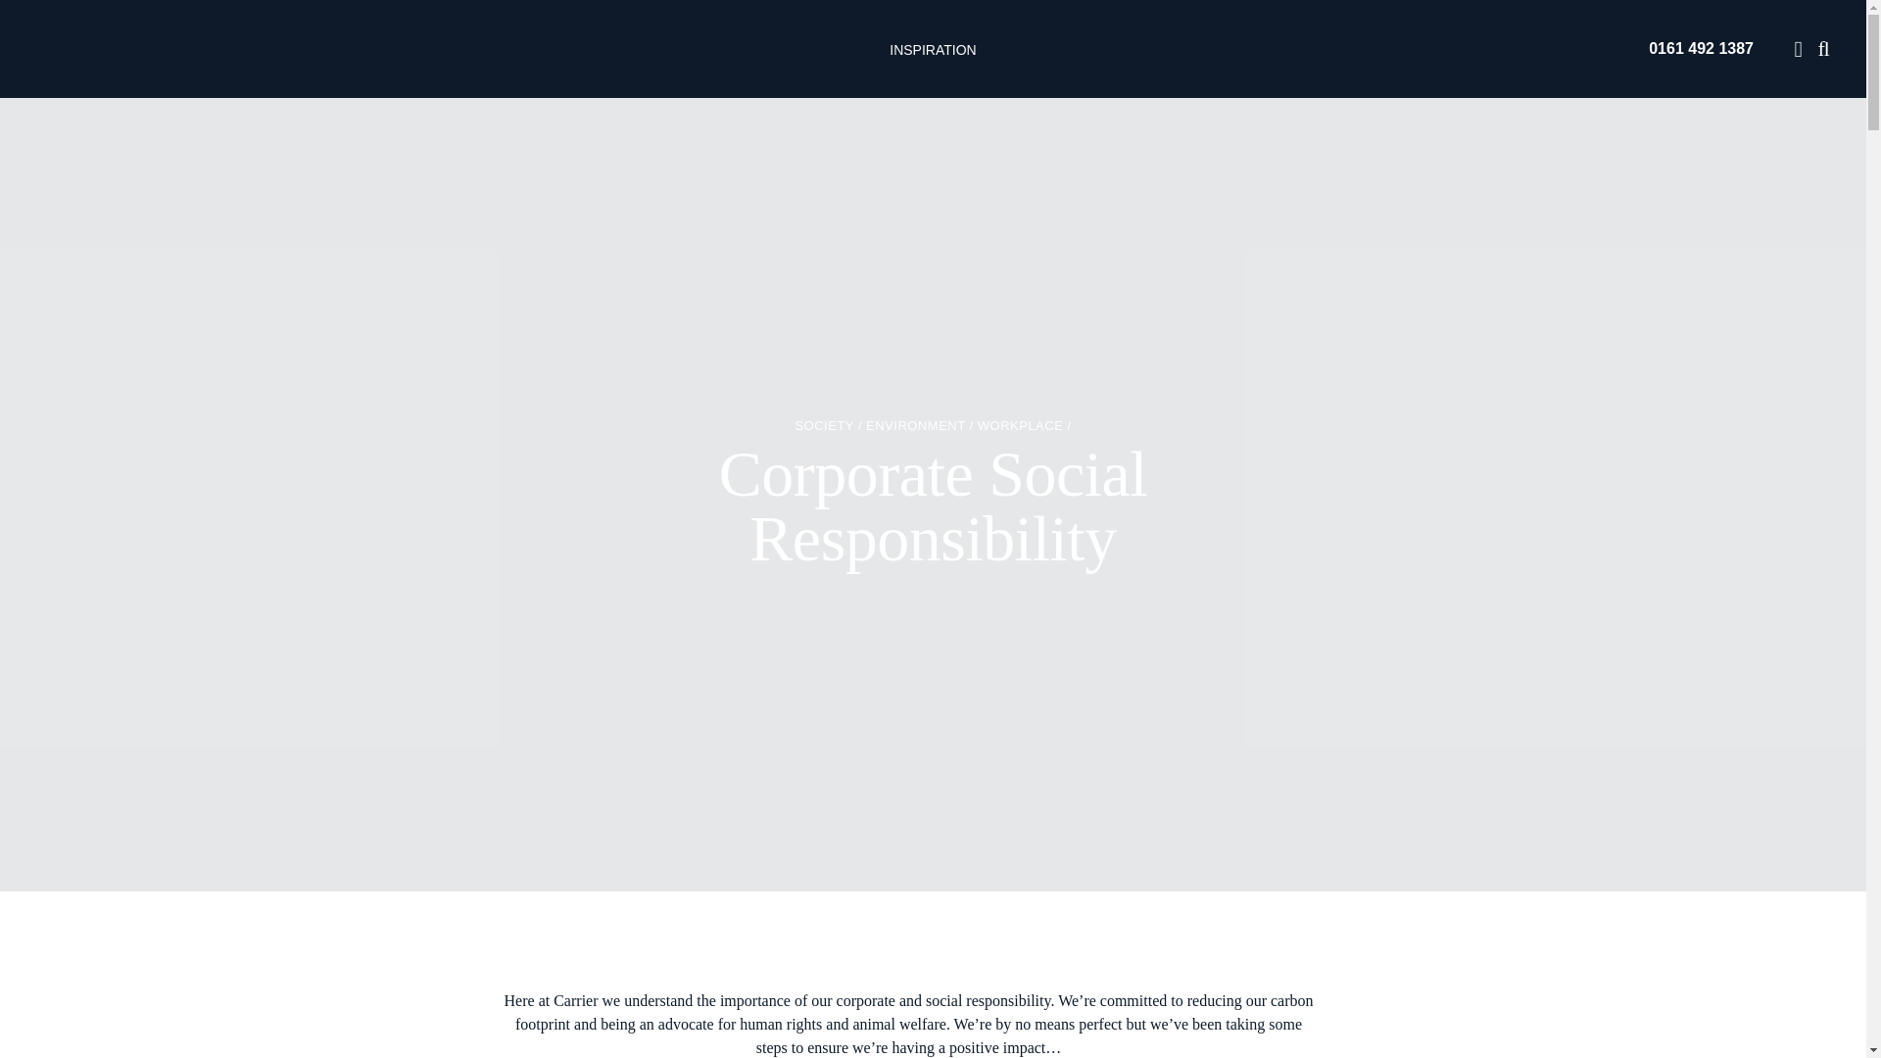 The width and height of the screenshot is (1881, 1058). Describe the element at coordinates (933, 71) in the screenshot. I see `INSPIRATION` at that location.